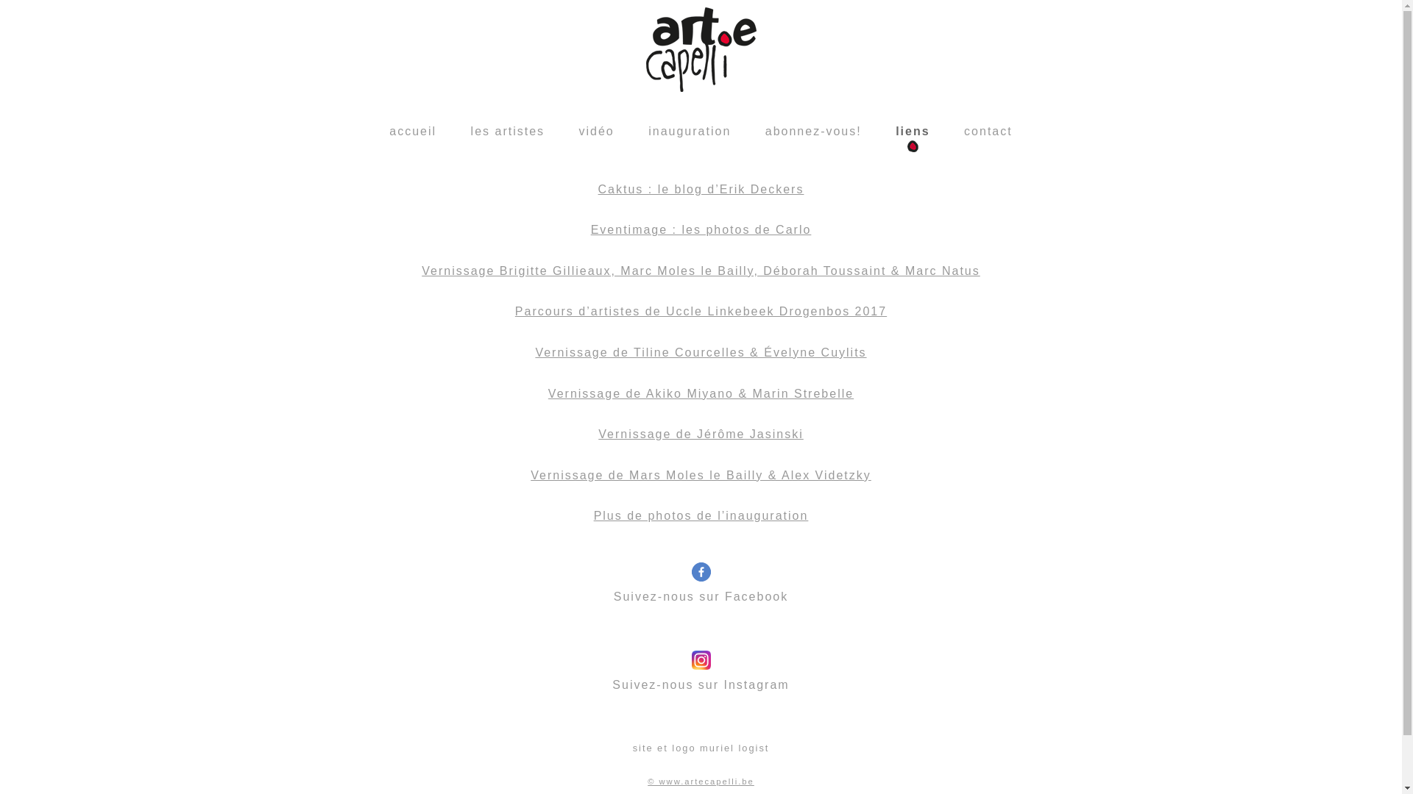  What do you see at coordinates (701, 573) in the screenshot?
I see `Suivez-nous sur Facebook` at bounding box center [701, 573].